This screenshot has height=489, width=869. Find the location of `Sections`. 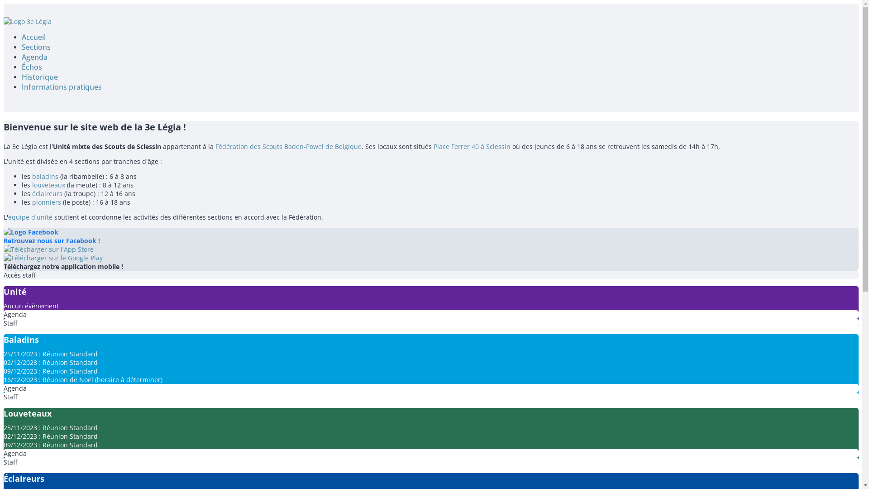

Sections is located at coordinates (36, 47).